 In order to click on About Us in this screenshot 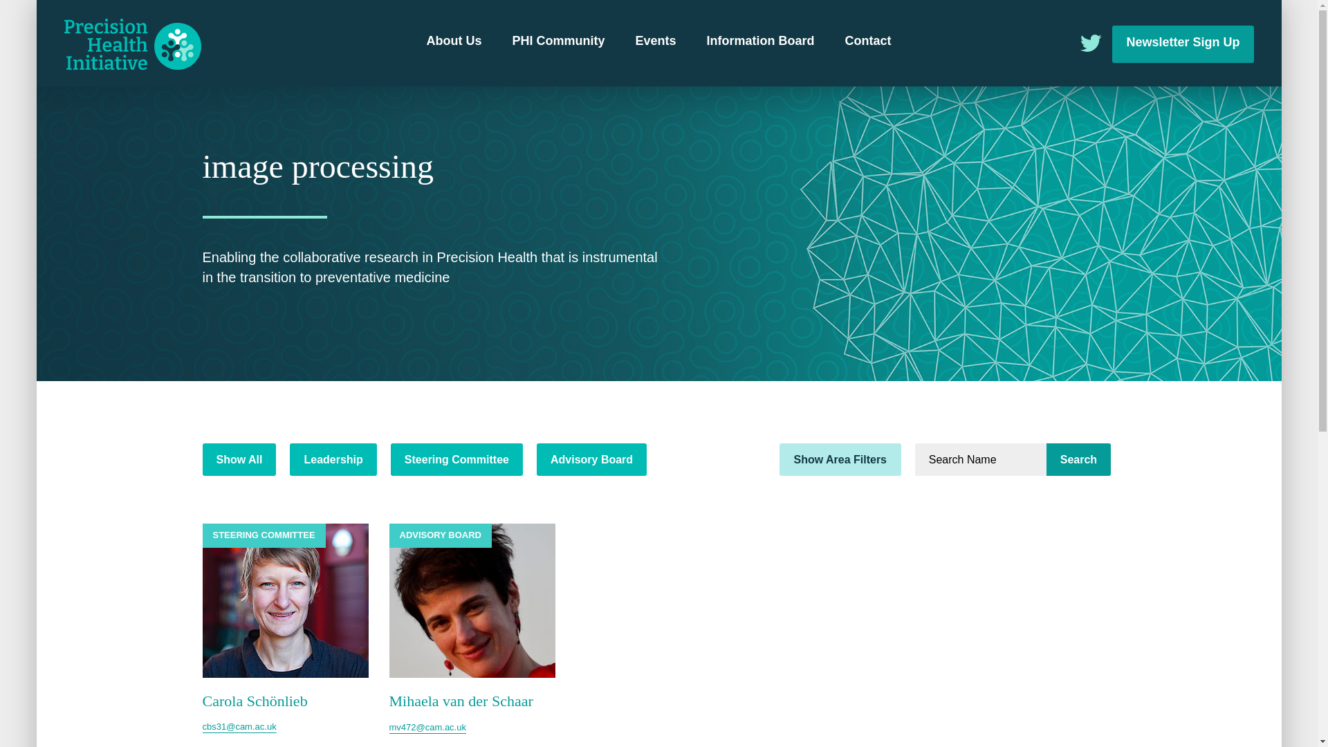, I will do `click(454, 41)`.